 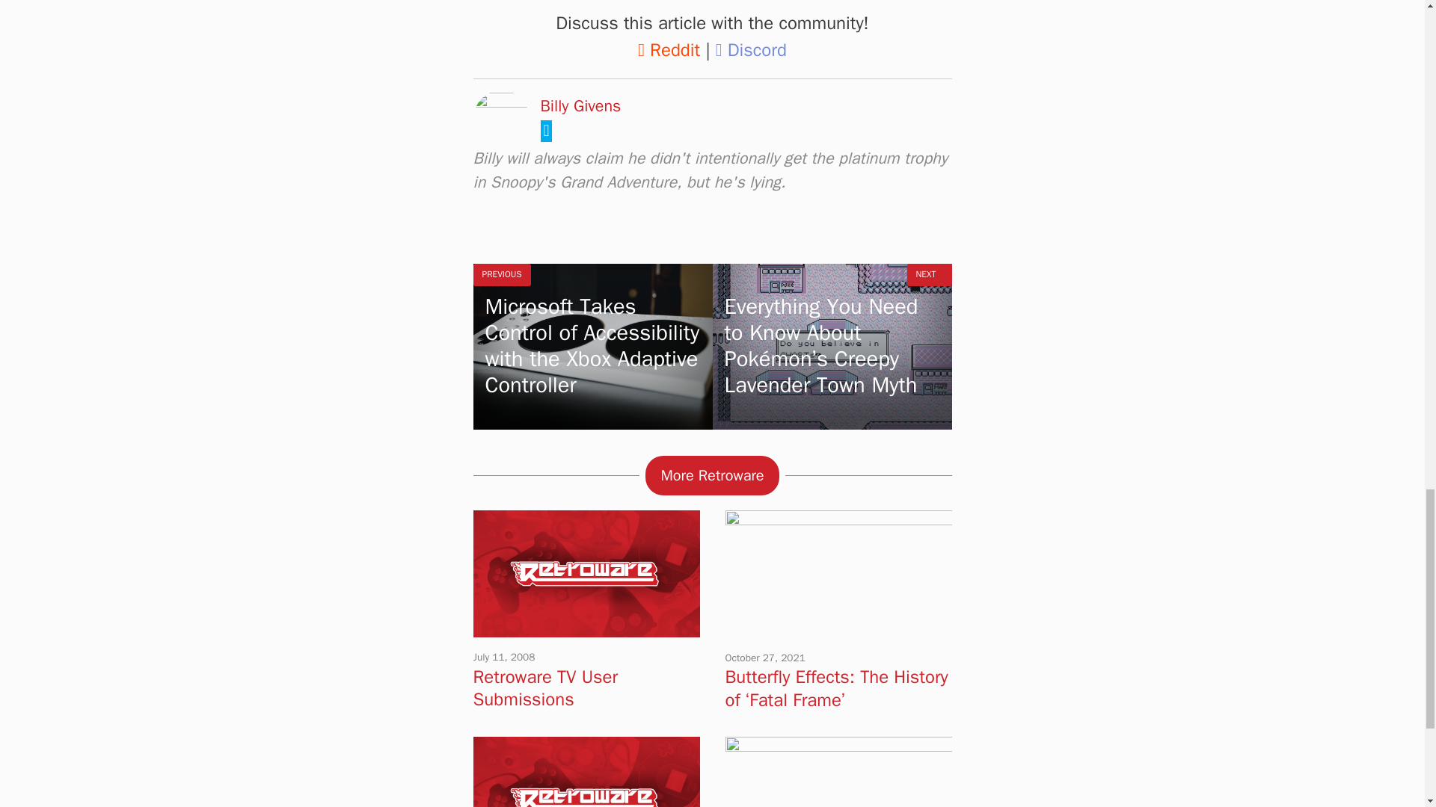 What do you see at coordinates (544, 688) in the screenshot?
I see `Retroware TV User Submissions` at bounding box center [544, 688].